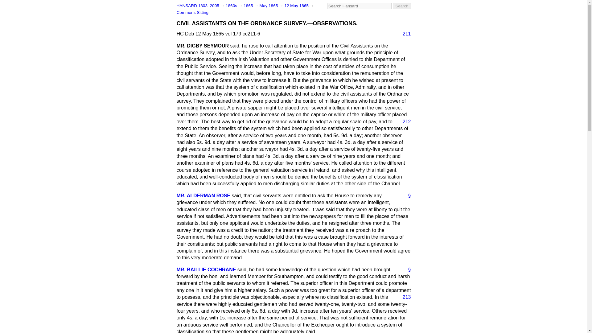 The width and height of the screenshot is (592, 333). I want to click on Mr Alexander Baillie-Cochrane, so click(206, 269).